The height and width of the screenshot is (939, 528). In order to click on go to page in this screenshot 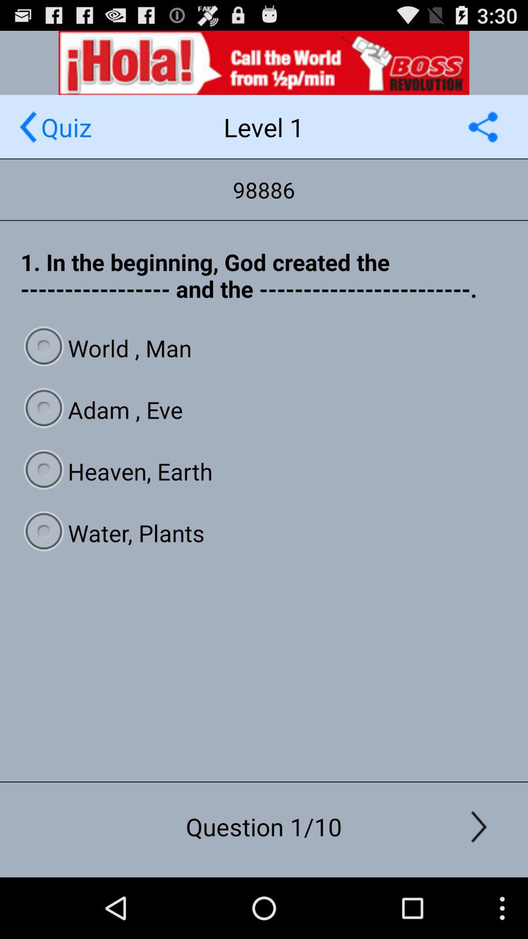, I will do `click(28, 127)`.